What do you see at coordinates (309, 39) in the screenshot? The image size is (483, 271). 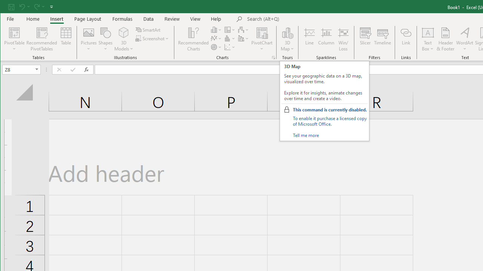 I see `Line` at bounding box center [309, 39].